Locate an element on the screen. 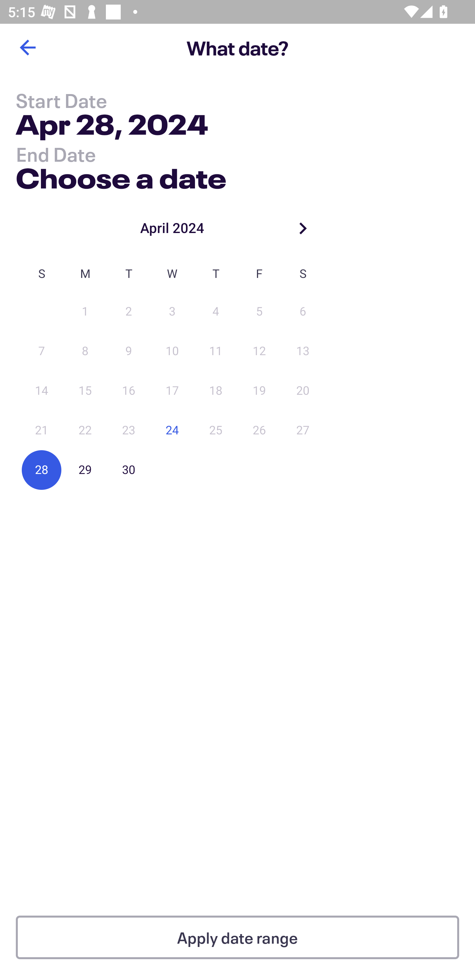 Image resolution: width=475 pixels, height=977 pixels. 26 26 April 2024 is located at coordinates (259, 430).